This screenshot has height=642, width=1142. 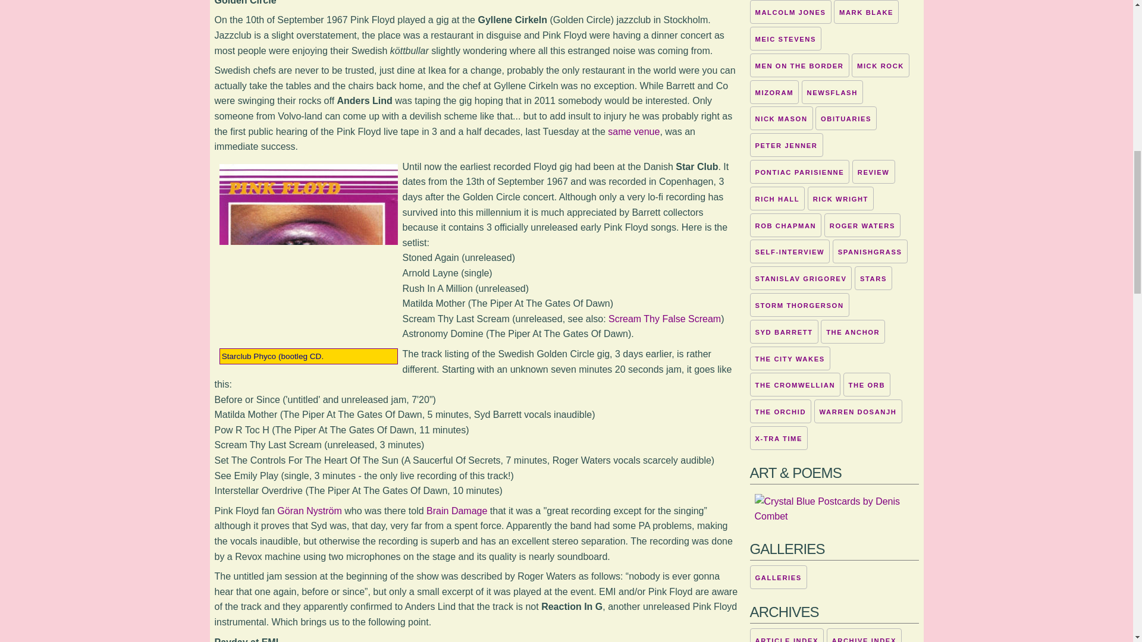 I want to click on Floyd International Blog, so click(x=309, y=511).